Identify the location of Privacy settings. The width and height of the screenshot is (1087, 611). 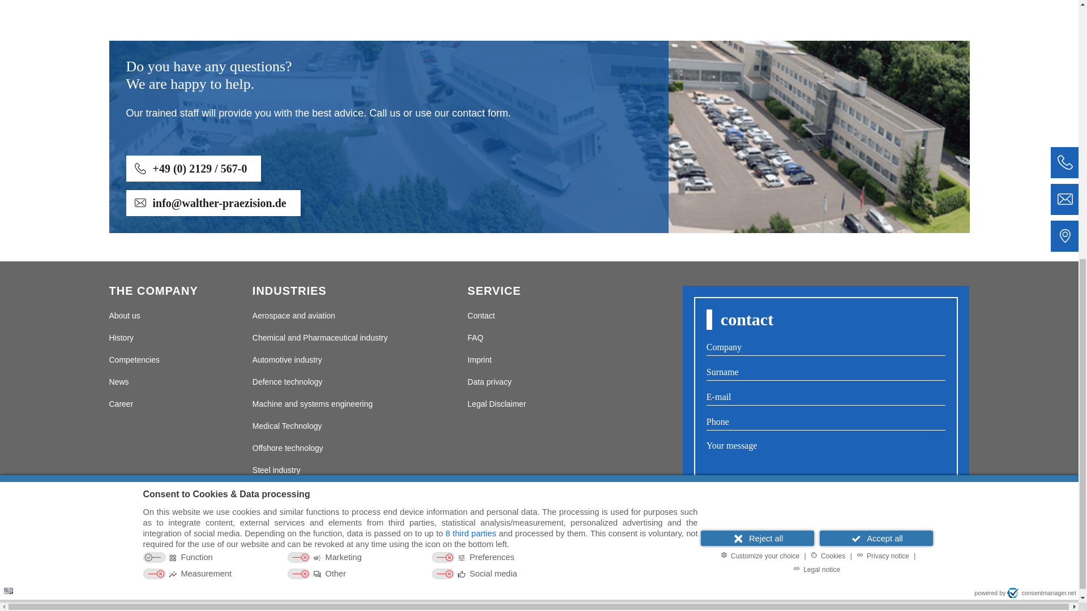
(12, 130).